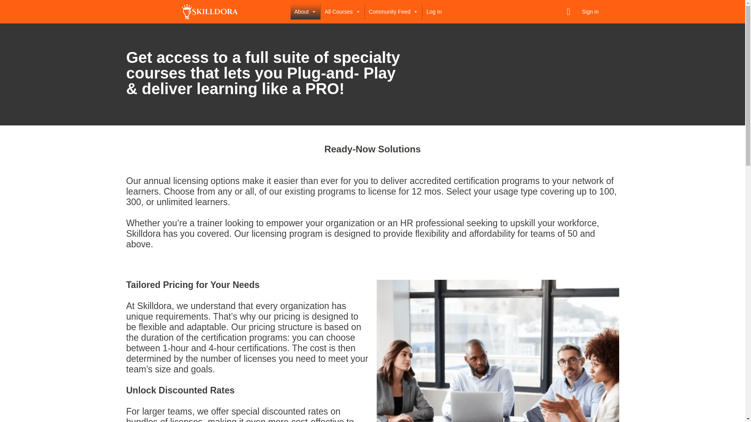  What do you see at coordinates (393, 11) in the screenshot?
I see `Community Feed` at bounding box center [393, 11].